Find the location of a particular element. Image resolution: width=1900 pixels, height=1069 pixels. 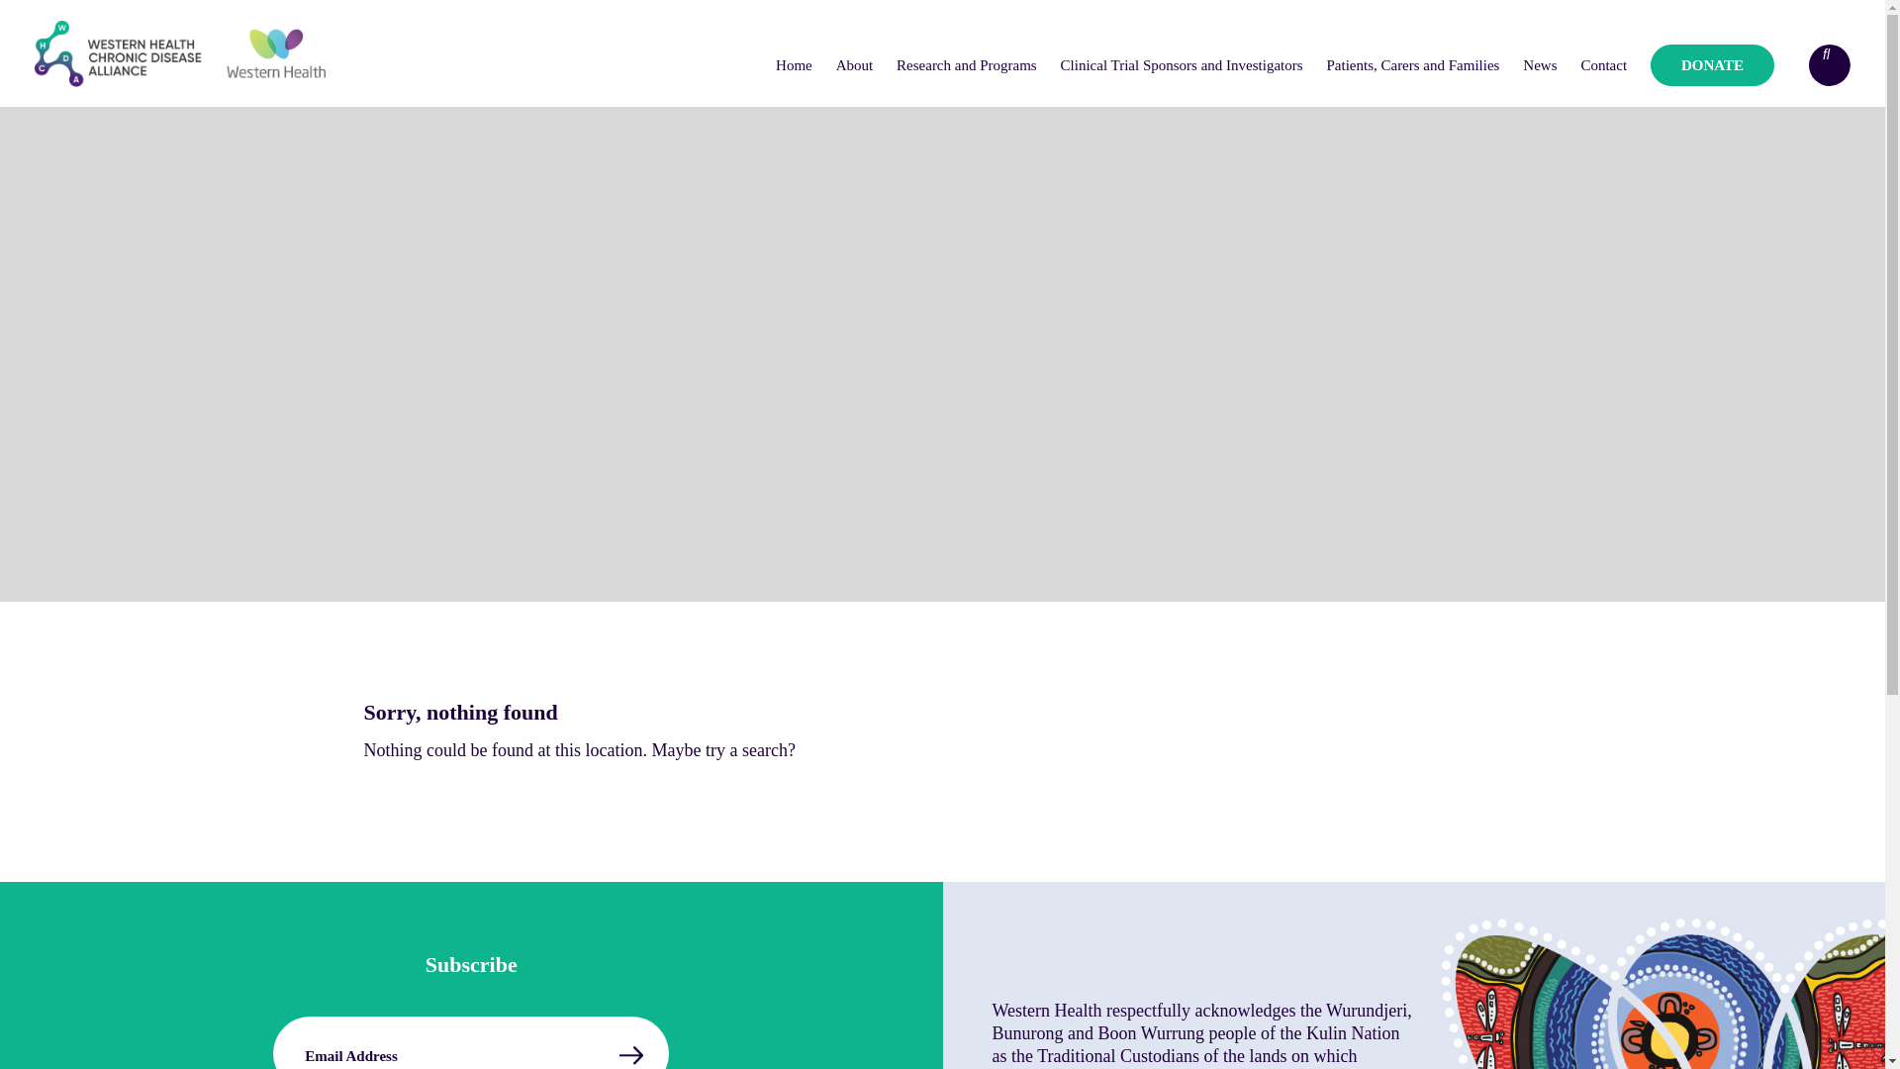

About is located at coordinates (855, 65).